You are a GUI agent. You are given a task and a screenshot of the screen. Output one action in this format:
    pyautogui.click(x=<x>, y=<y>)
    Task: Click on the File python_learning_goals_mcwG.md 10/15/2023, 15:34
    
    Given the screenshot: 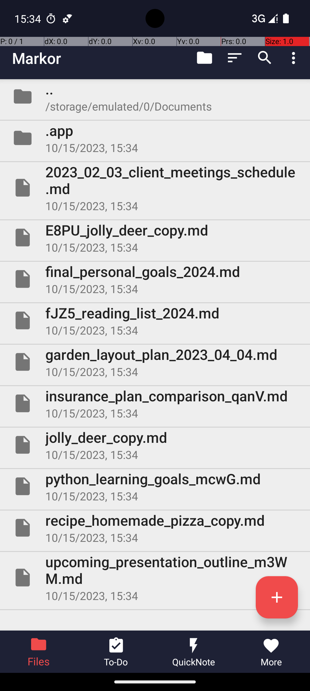 What is the action you would take?
    pyautogui.click(x=155, y=486)
    